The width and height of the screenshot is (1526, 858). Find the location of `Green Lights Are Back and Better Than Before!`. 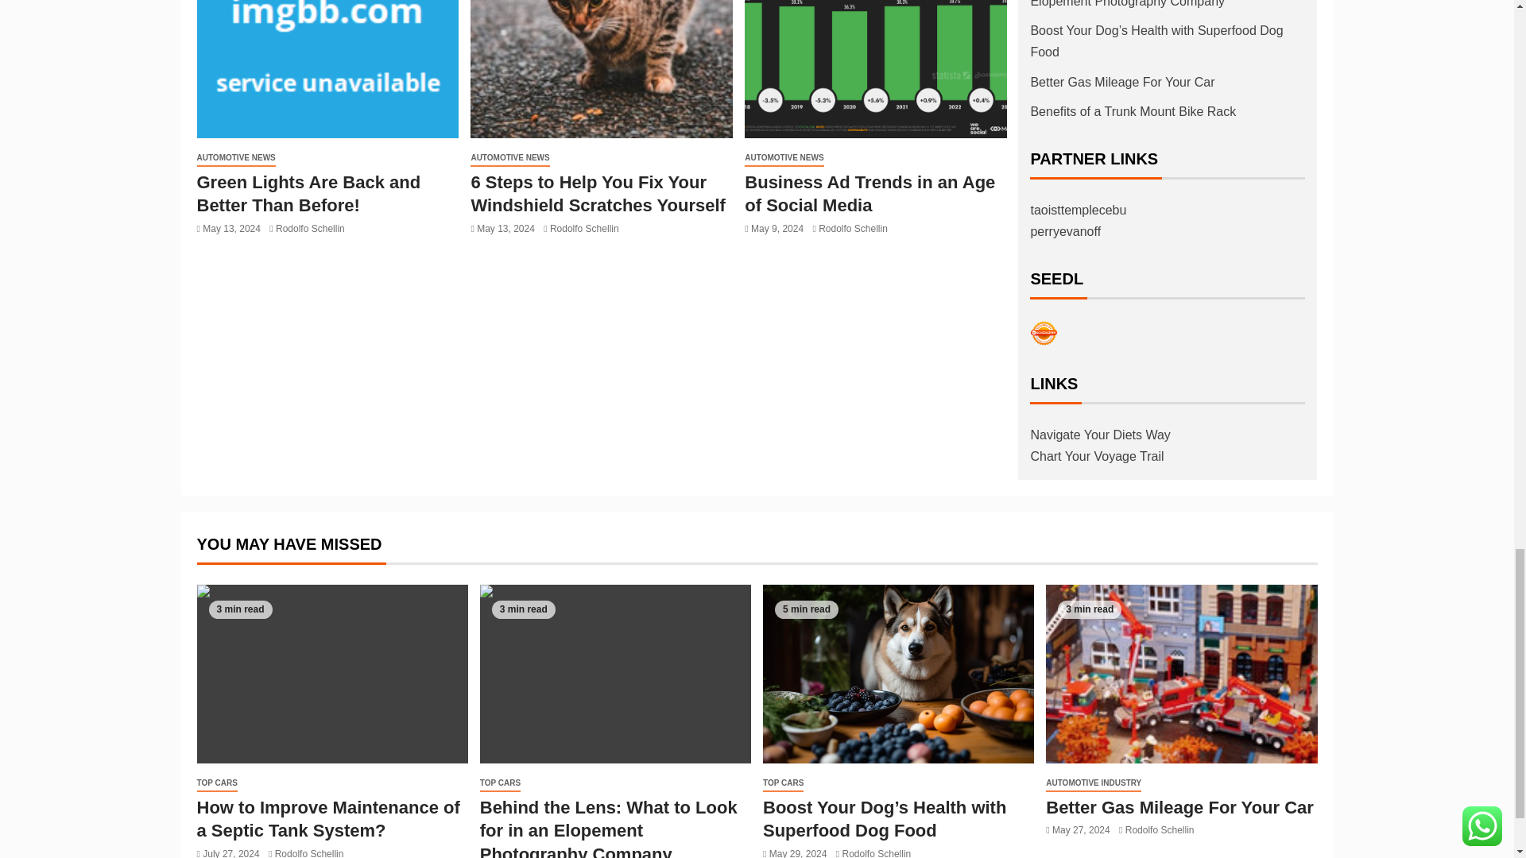

Green Lights Are Back and Better Than Before! is located at coordinates (327, 68).